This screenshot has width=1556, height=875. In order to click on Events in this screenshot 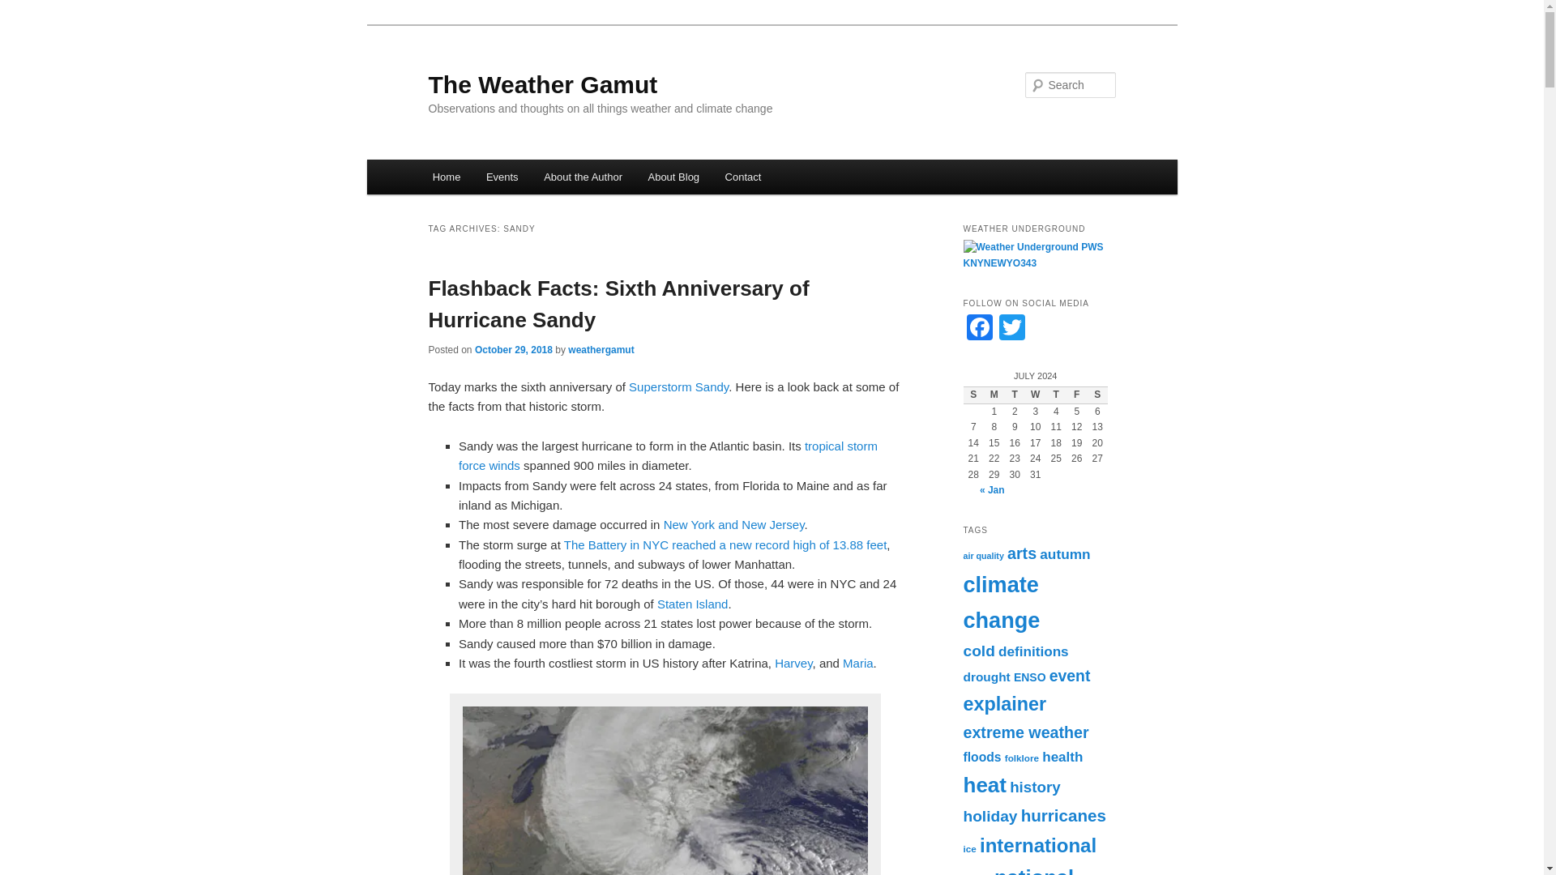, I will do `click(501, 177)`.